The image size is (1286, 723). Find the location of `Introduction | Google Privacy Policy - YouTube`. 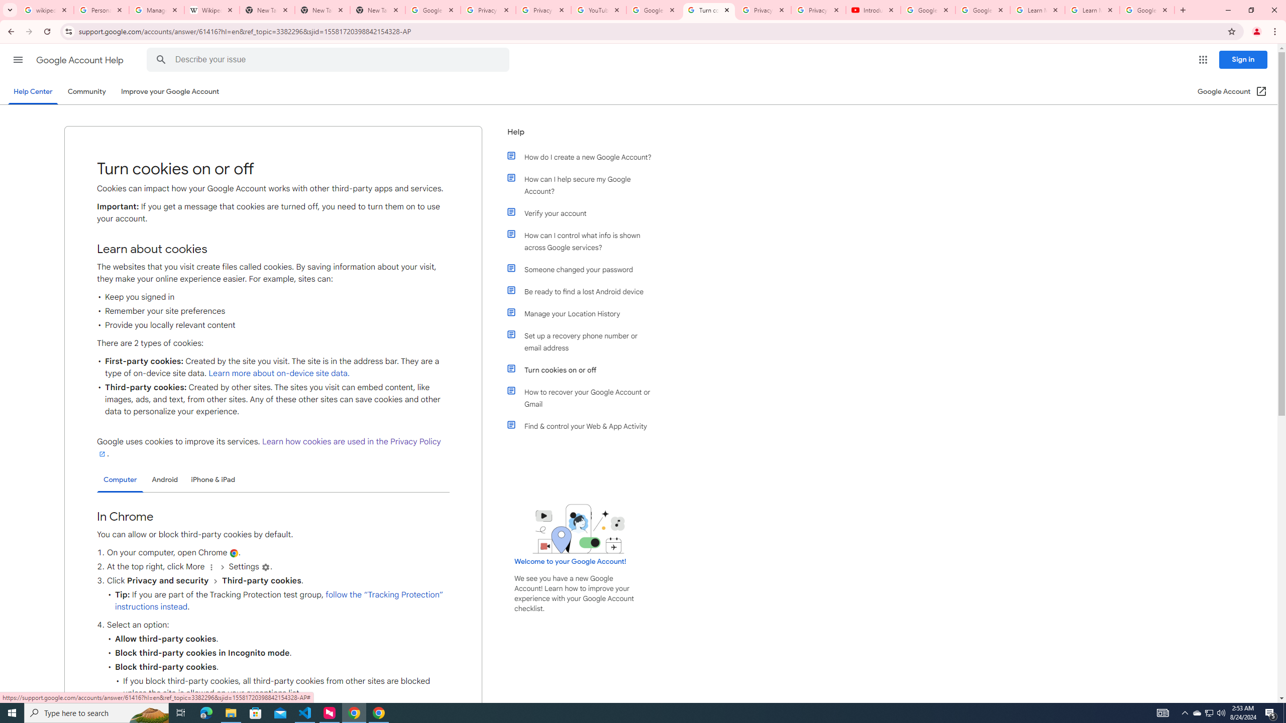

Introduction | Google Privacy Policy - YouTube is located at coordinates (873, 10).